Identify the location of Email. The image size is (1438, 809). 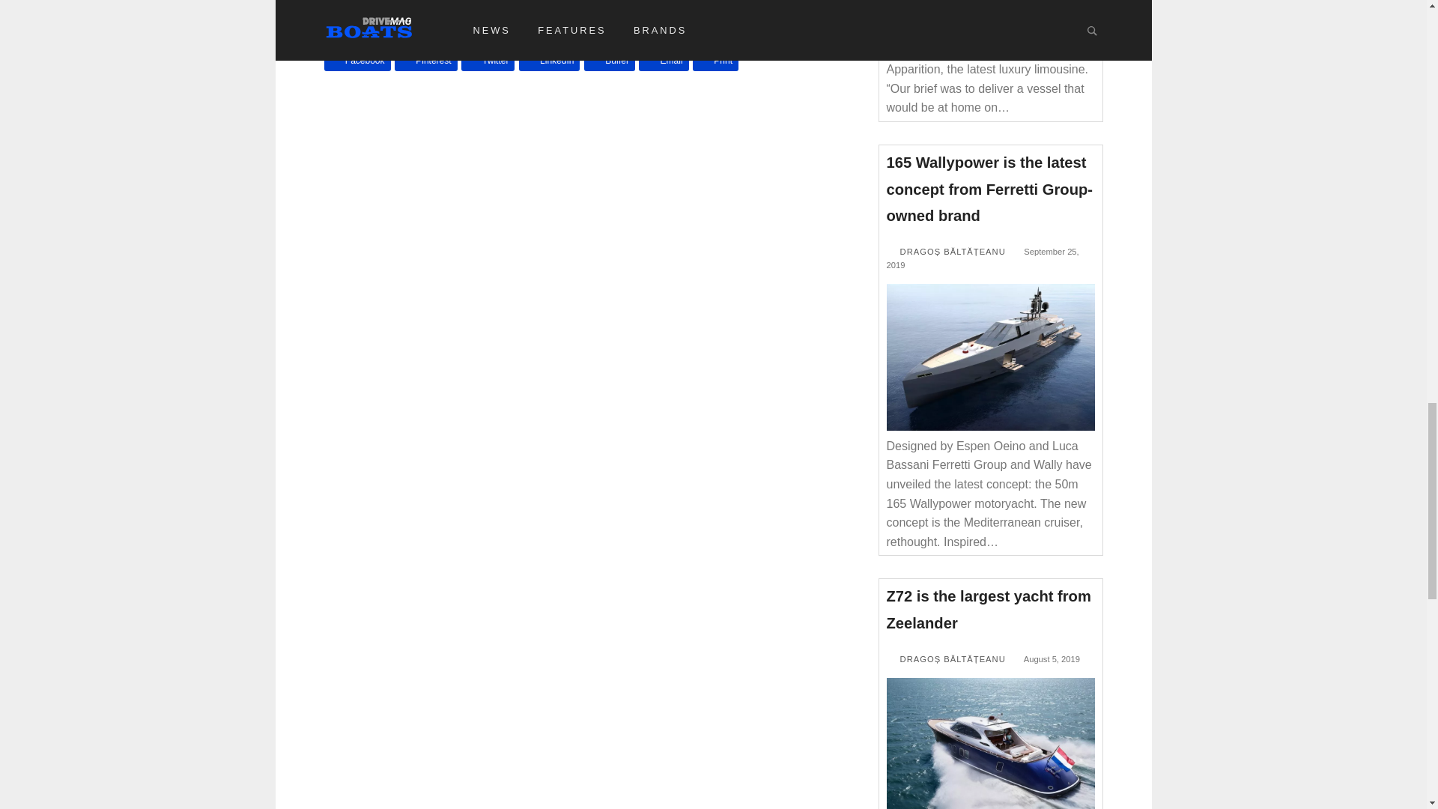
(664, 61).